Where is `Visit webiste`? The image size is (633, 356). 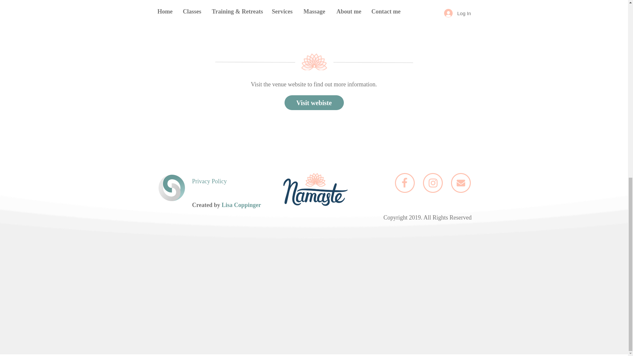
Visit webiste is located at coordinates (314, 103).